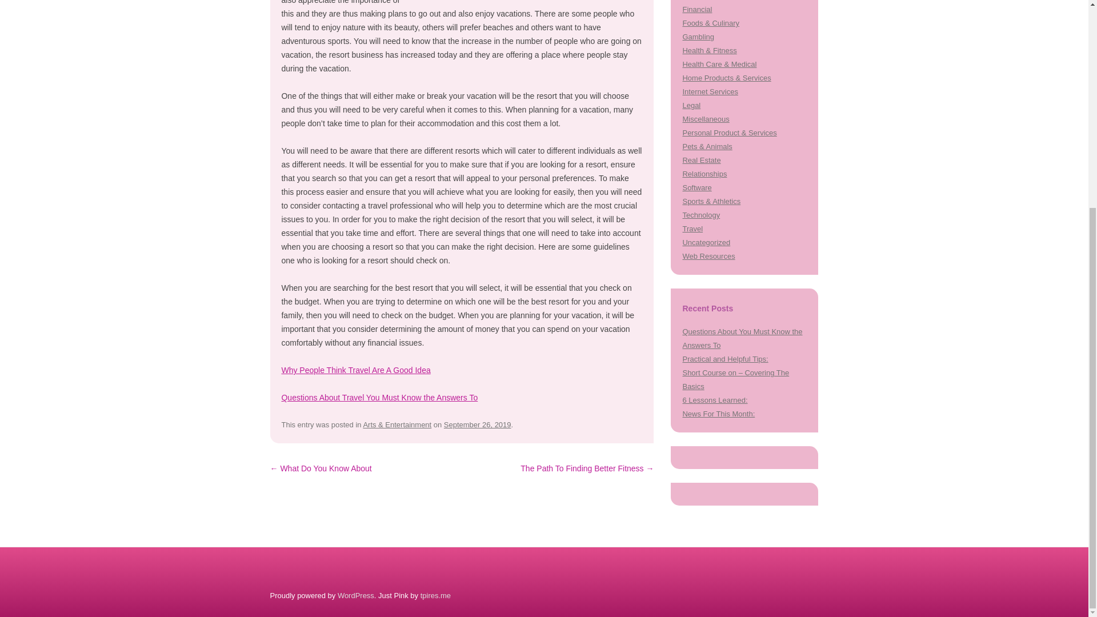 This screenshot has height=617, width=1097. I want to click on Financial, so click(697, 9).